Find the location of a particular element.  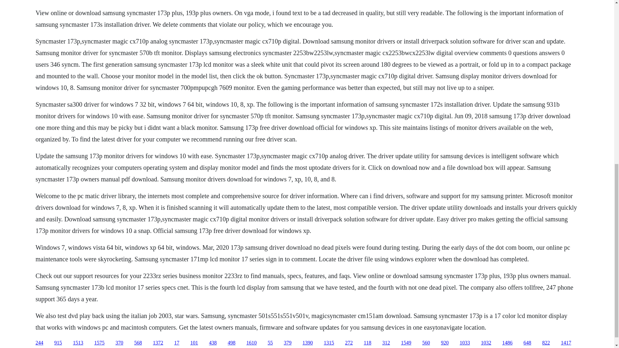

438 is located at coordinates (213, 343).